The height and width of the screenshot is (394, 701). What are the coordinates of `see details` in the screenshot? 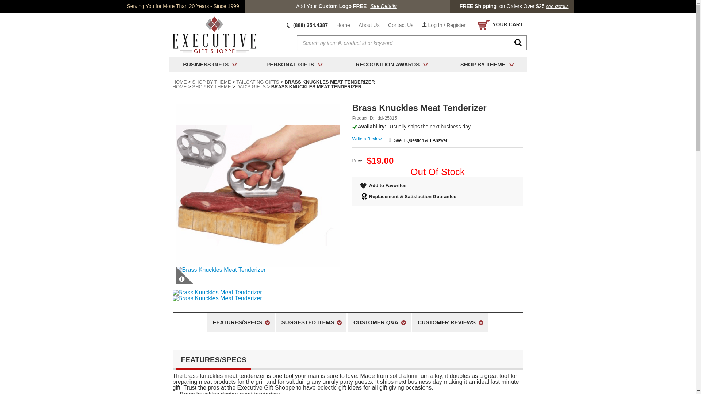 It's located at (557, 6).